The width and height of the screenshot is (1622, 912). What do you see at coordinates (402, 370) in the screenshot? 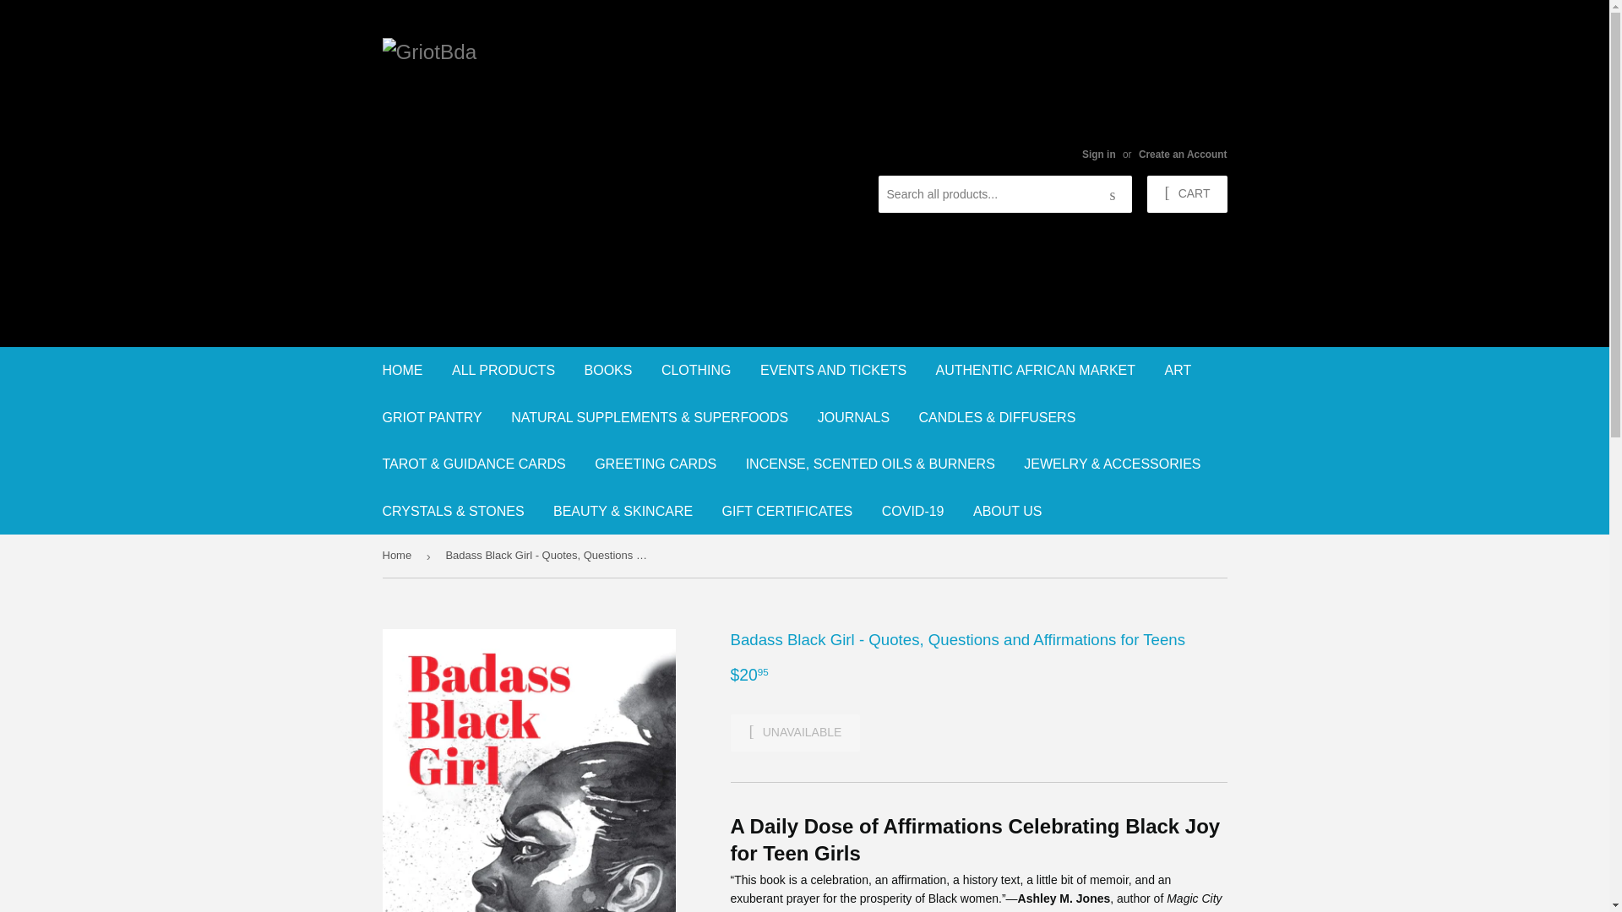
I see `HOME` at bounding box center [402, 370].